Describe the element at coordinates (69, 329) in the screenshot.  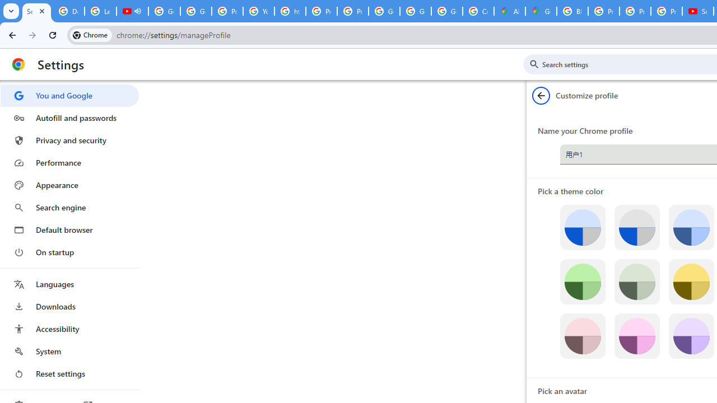
I see `Accessibility` at that location.